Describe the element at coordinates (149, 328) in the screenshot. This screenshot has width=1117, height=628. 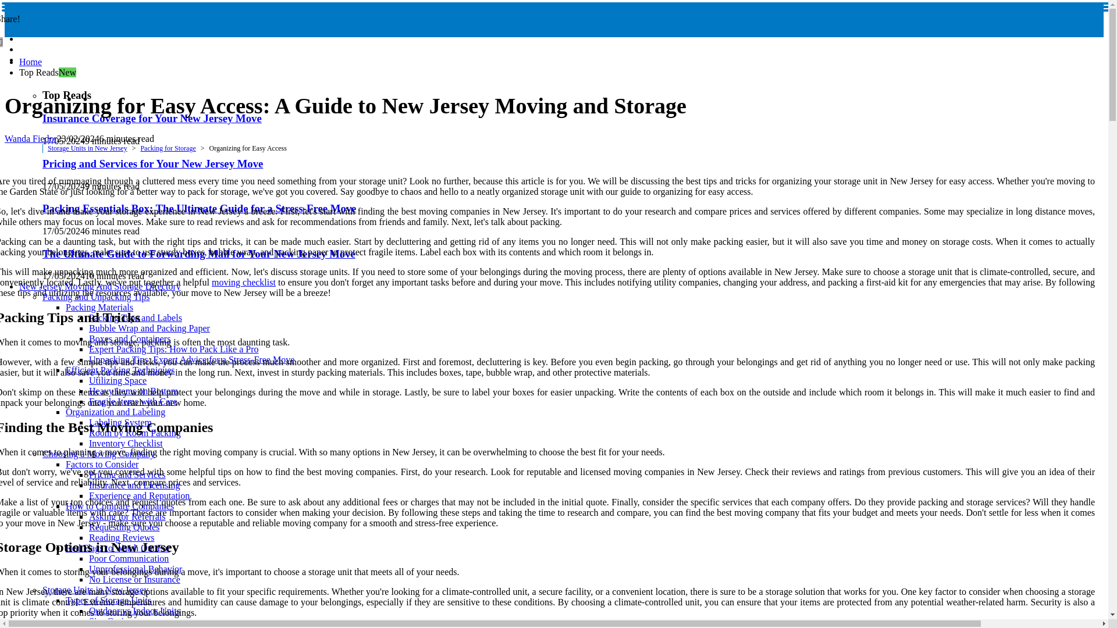
I see `Bubble Wrap and Packing Paper` at that location.